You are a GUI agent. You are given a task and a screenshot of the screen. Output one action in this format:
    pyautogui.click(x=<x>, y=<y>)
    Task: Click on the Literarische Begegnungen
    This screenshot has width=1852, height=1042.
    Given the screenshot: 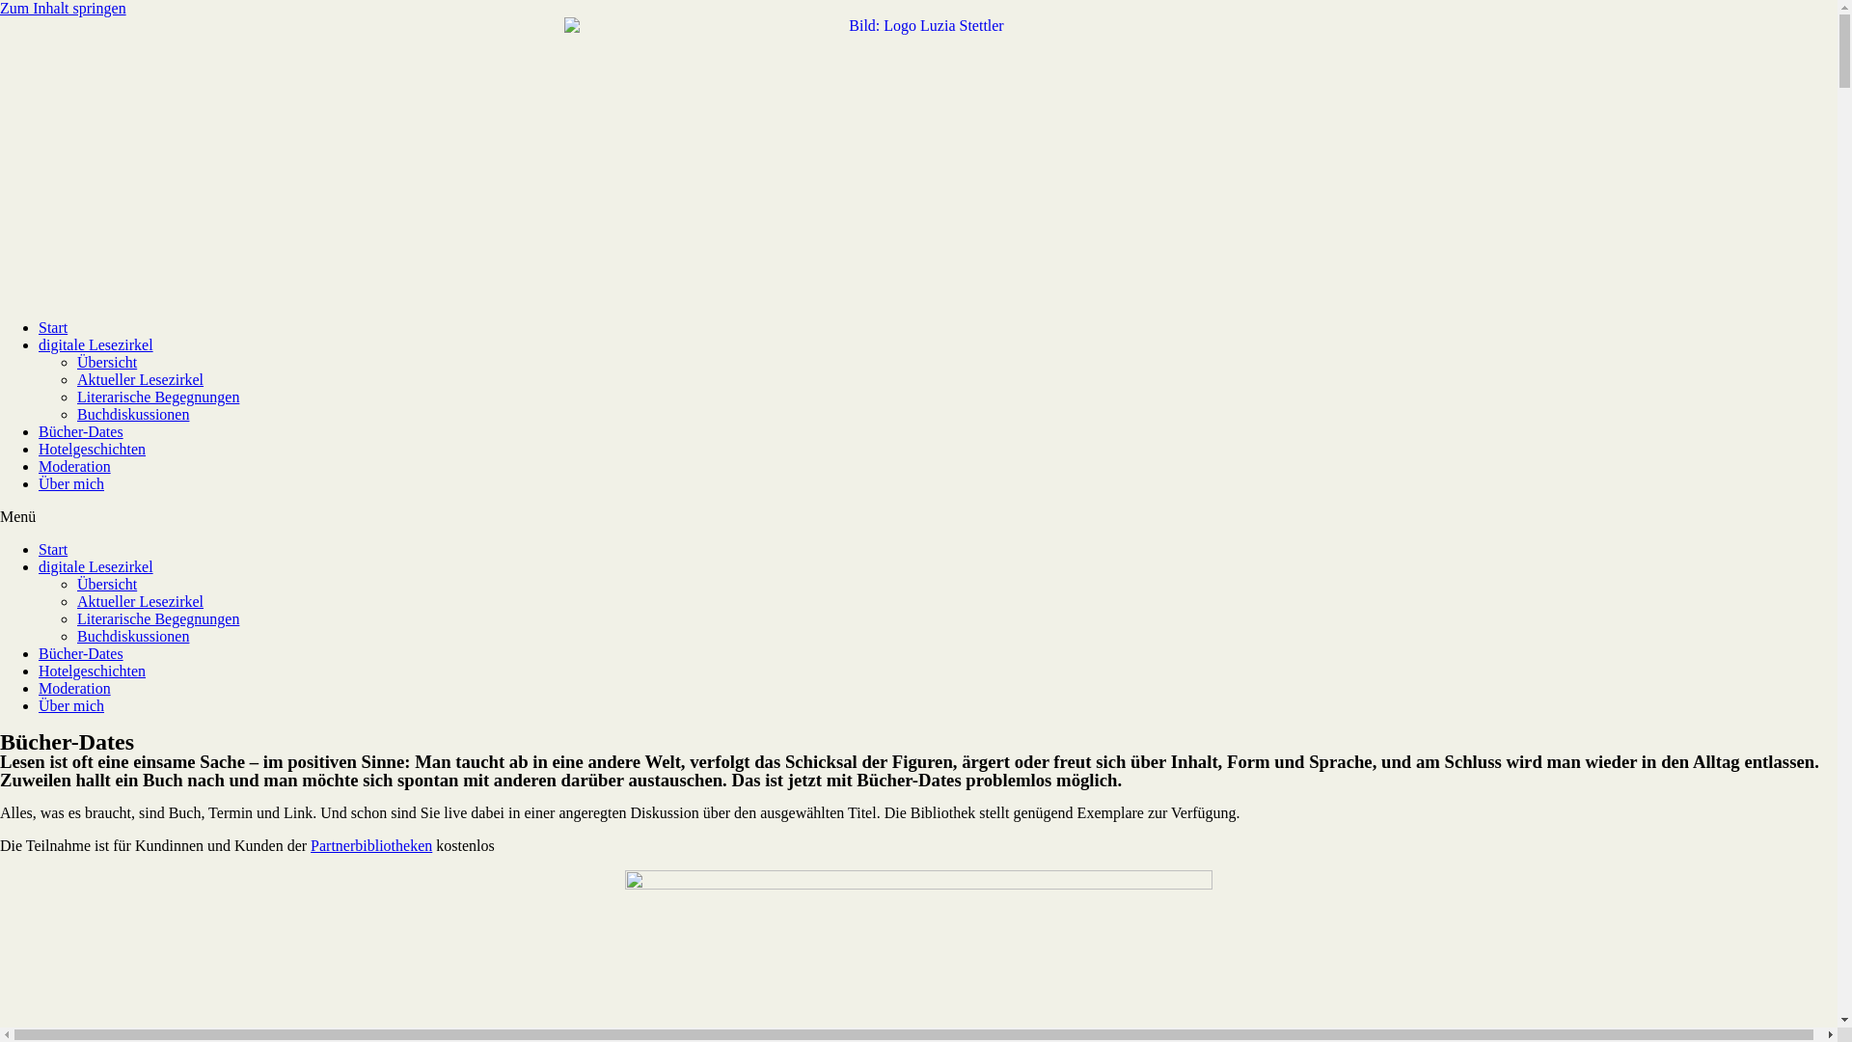 What is the action you would take?
    pyautogui.click(x=158, y=398)
    